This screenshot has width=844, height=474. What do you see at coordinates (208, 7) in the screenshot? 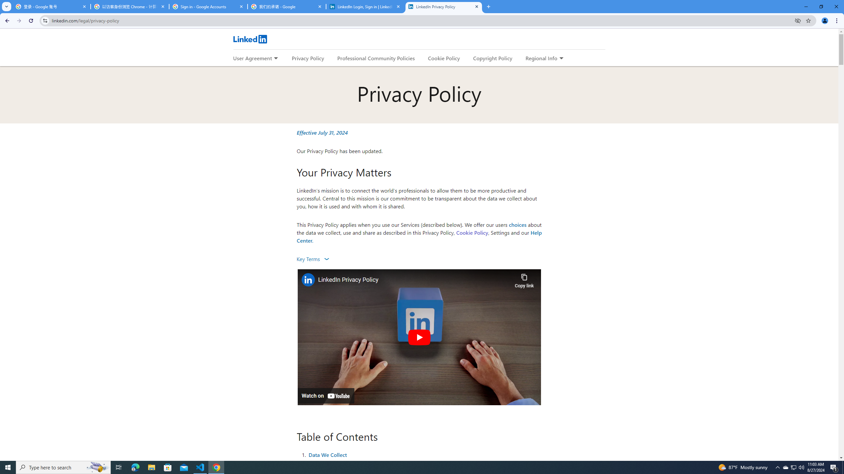
I see `Sign in - Google Accounts` at bounding box center [208, 7].